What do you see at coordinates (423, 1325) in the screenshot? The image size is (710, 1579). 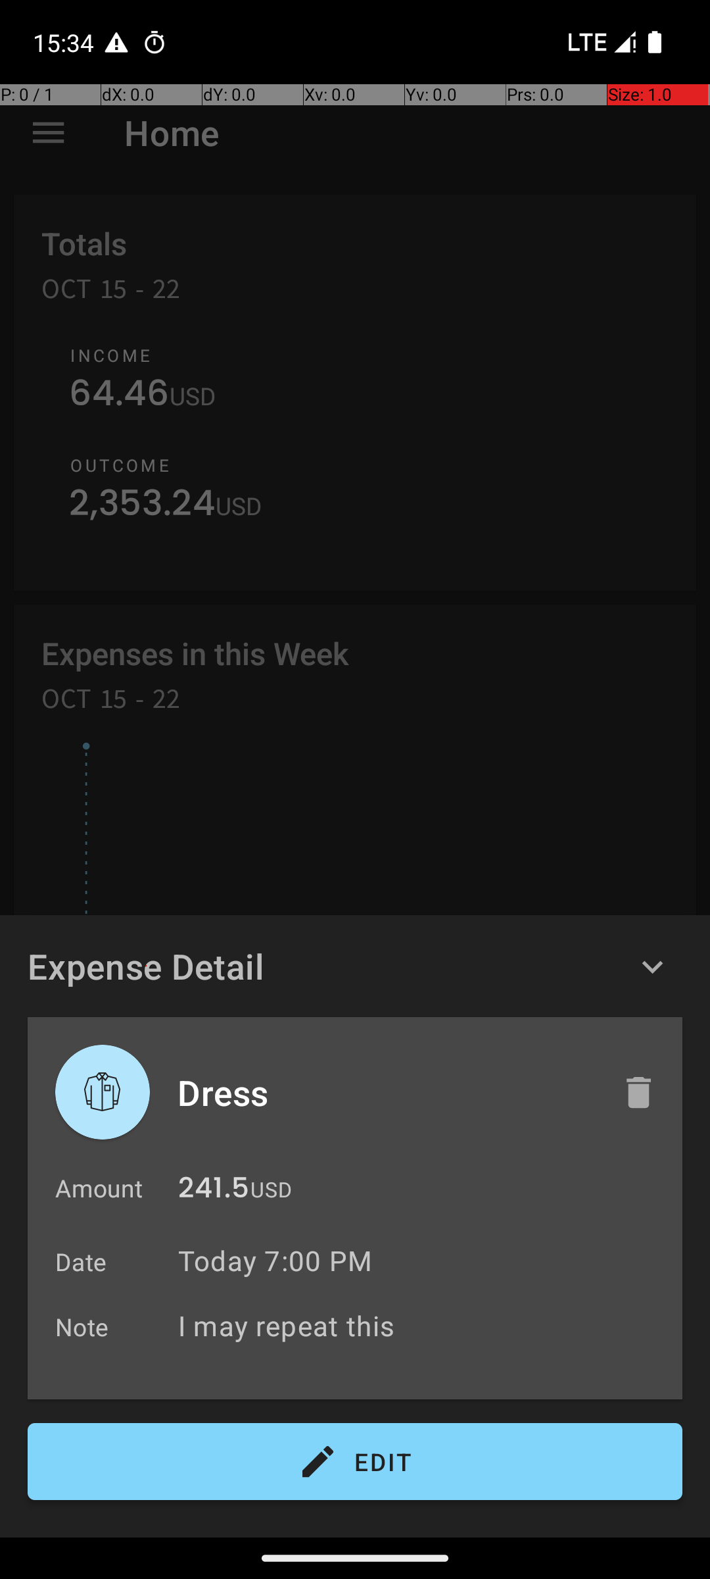 I see `I may repeat this` at bounding box center [423, 1325].